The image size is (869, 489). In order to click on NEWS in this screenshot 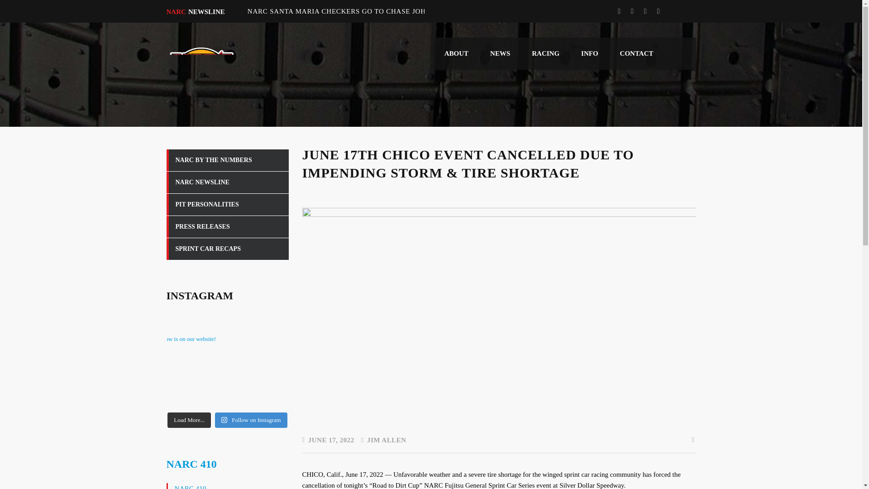, I will do `click(500, 53)`.